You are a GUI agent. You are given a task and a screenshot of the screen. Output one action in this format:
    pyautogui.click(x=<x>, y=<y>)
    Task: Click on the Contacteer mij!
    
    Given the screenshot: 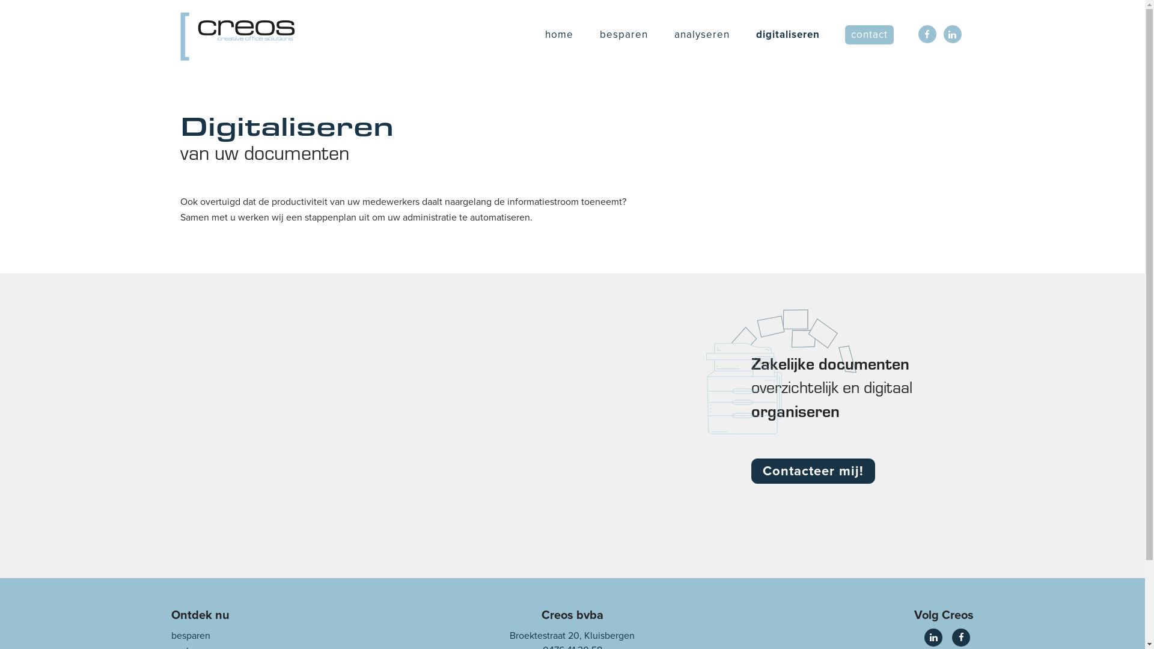 What is the action you would take?
    pyautogui.click(x=813, y=471)
    